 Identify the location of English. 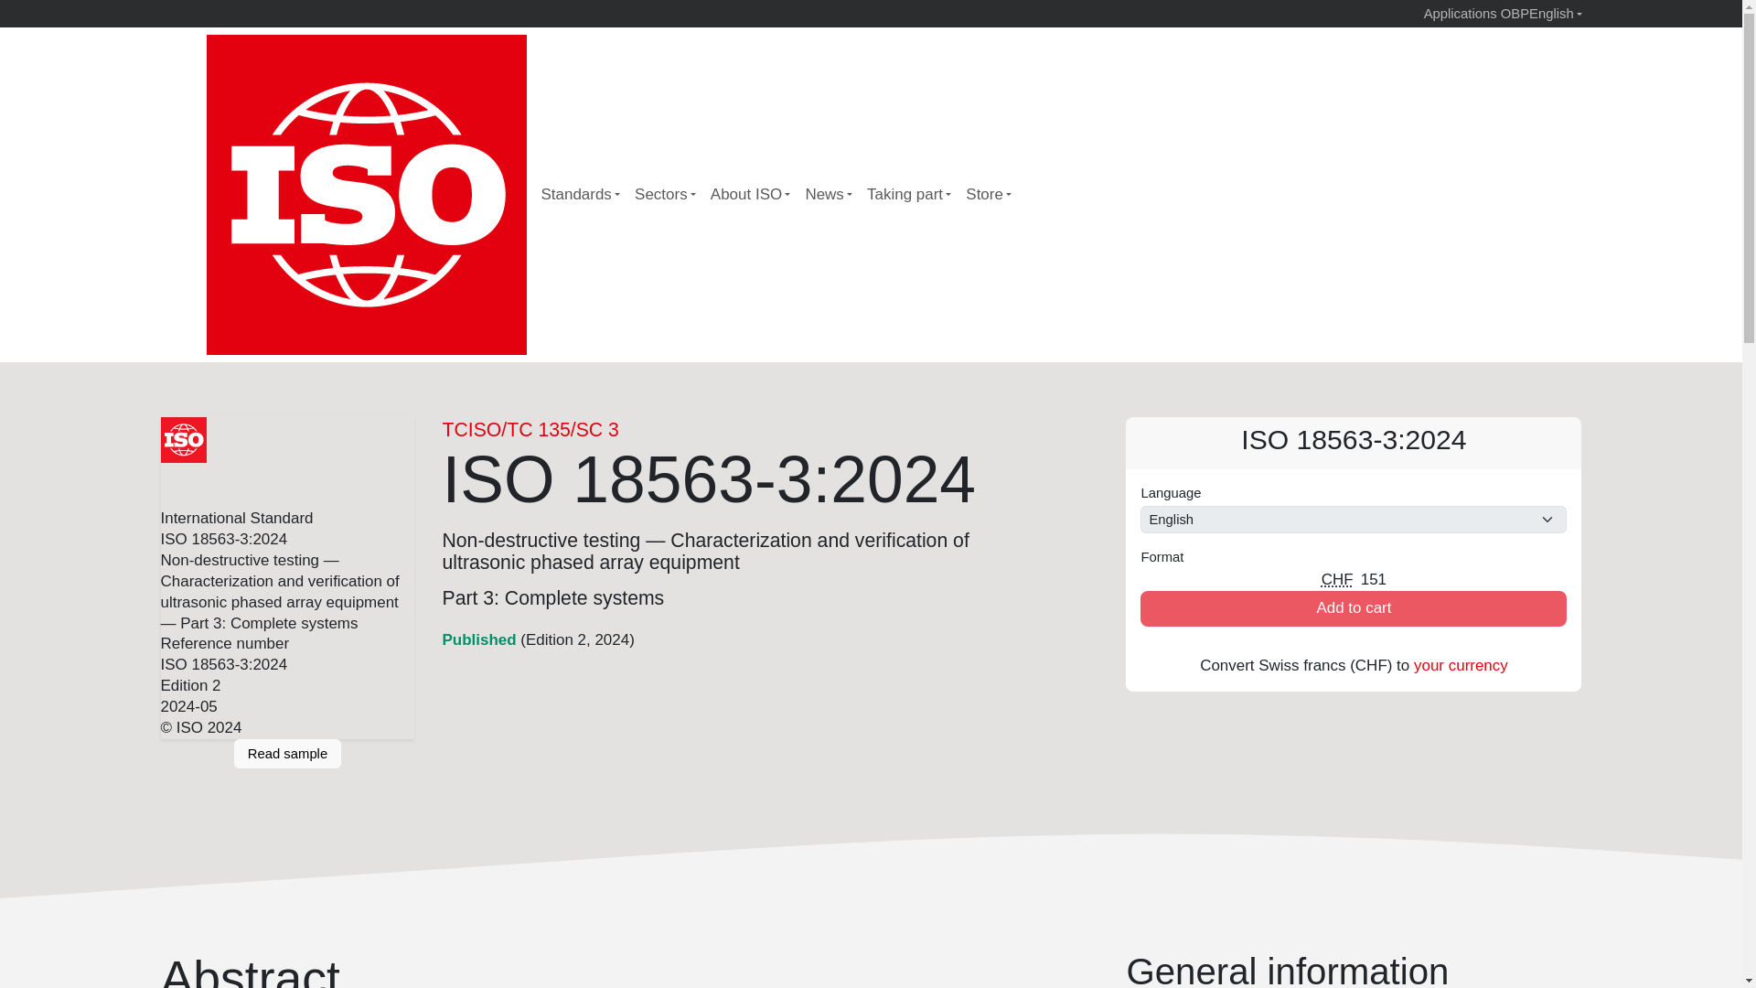
(1555, 13).